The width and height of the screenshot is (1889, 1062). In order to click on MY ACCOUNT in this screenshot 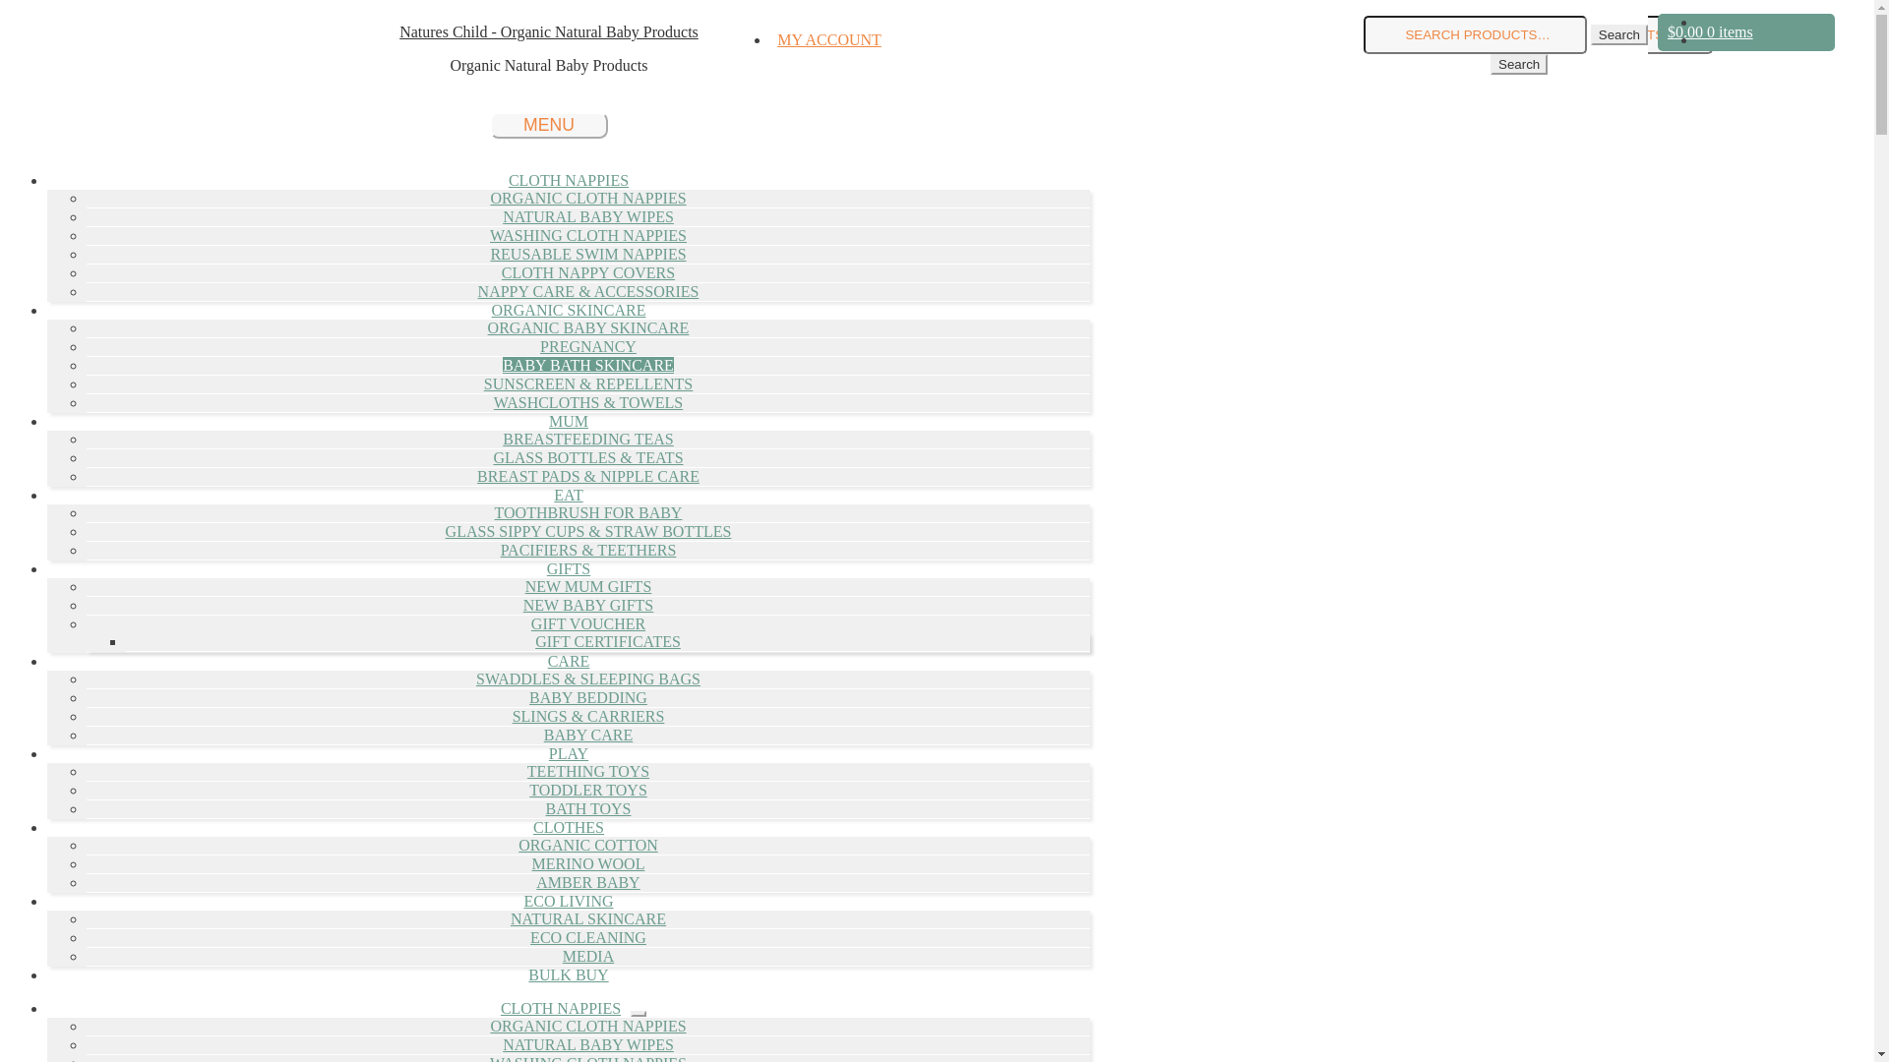, I will do `click(829, 39)`.